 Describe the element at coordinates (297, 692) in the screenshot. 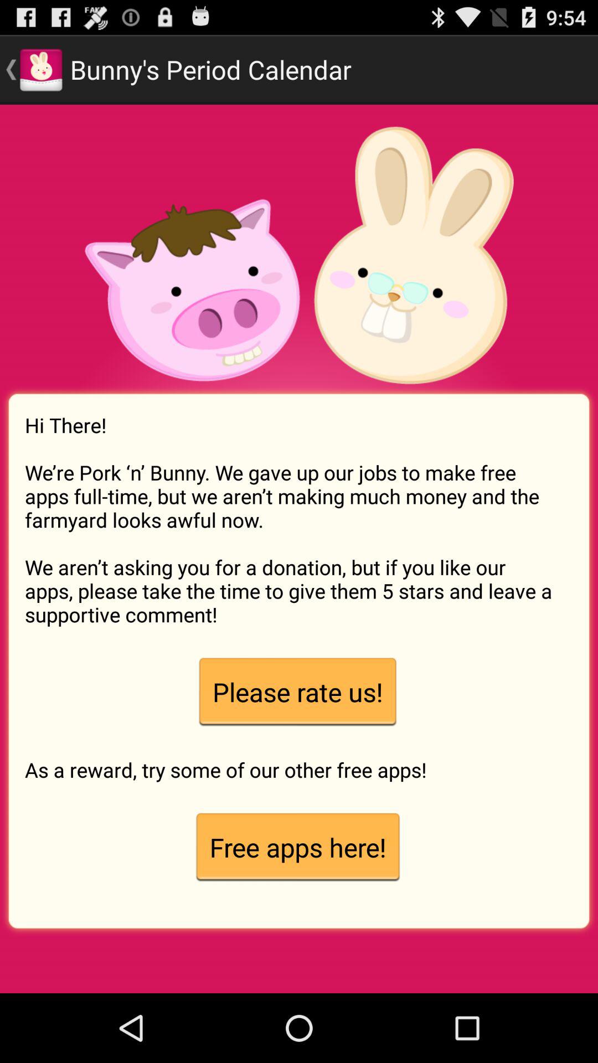

I see `tap app below the hi there we icon` at that location.